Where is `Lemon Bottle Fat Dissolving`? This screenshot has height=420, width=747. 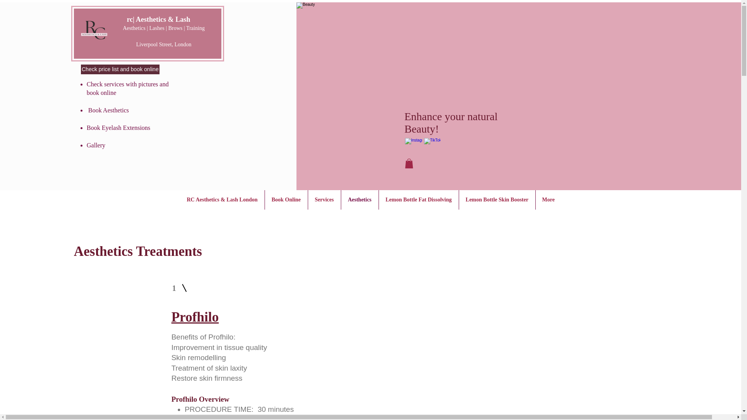 Lemon Bottle Fat Dissolving is located at coordinates (419, 200).